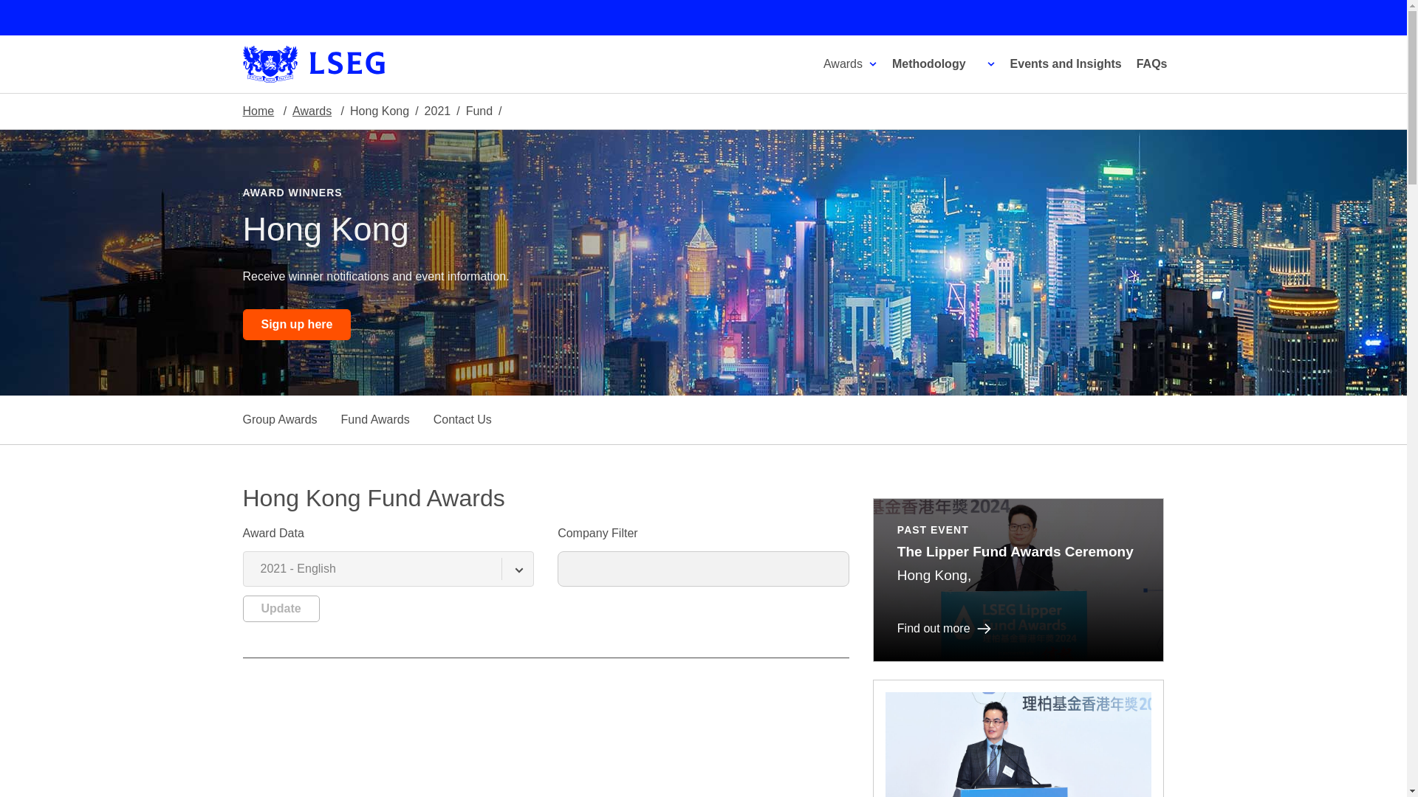 Image resolution: width=1418 pixels, height=797 pixels. What do you see at coordinates (296, 325) in the screenshot?
I see `Sign up here` at bounding box center [296, 325].